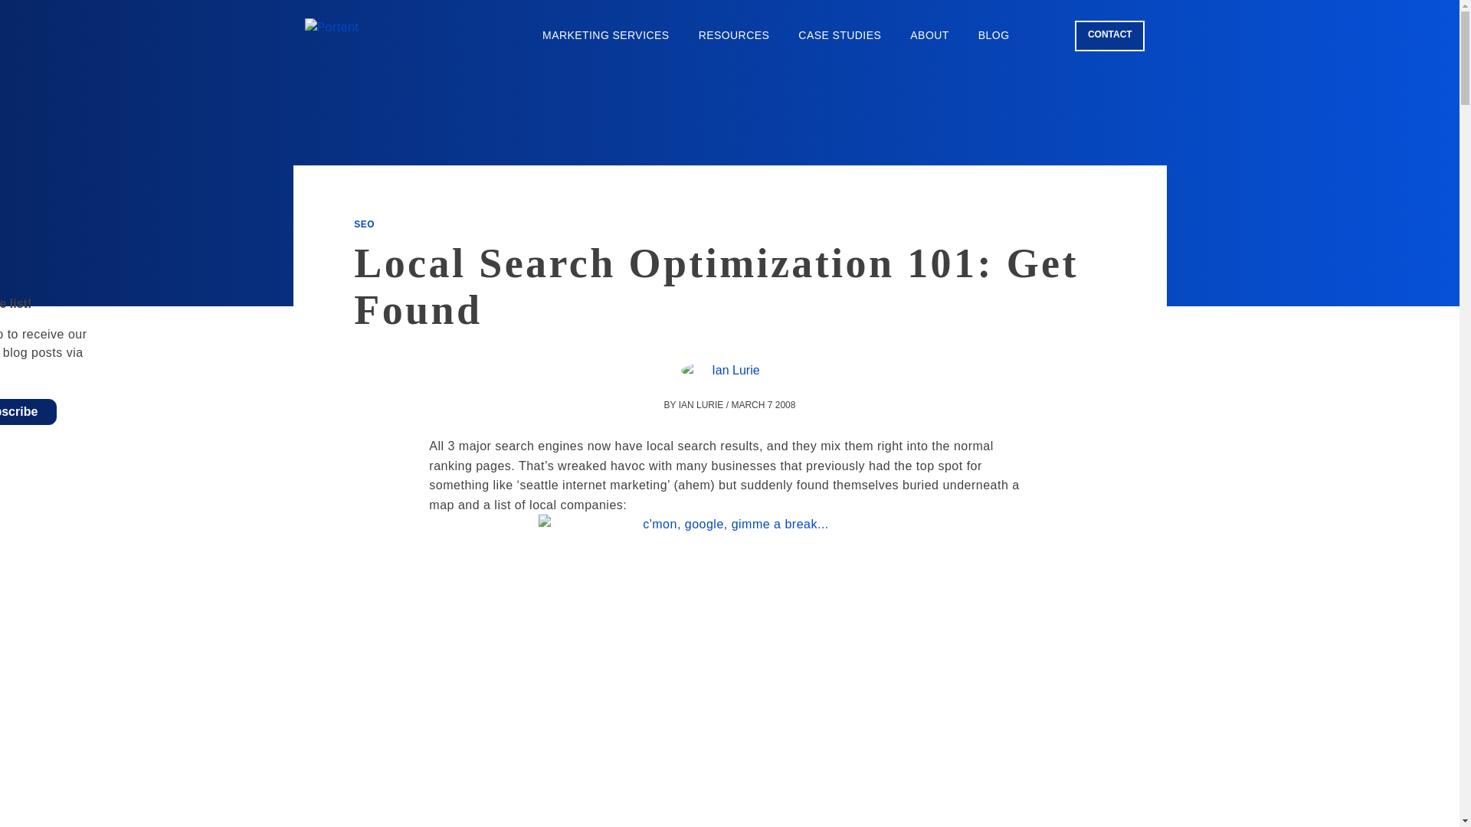 The image size is (1471, 827). What do you see at coordinates (929, 35) in the screenshot?
I see `ABOUT` at bounding box center [929, 35].